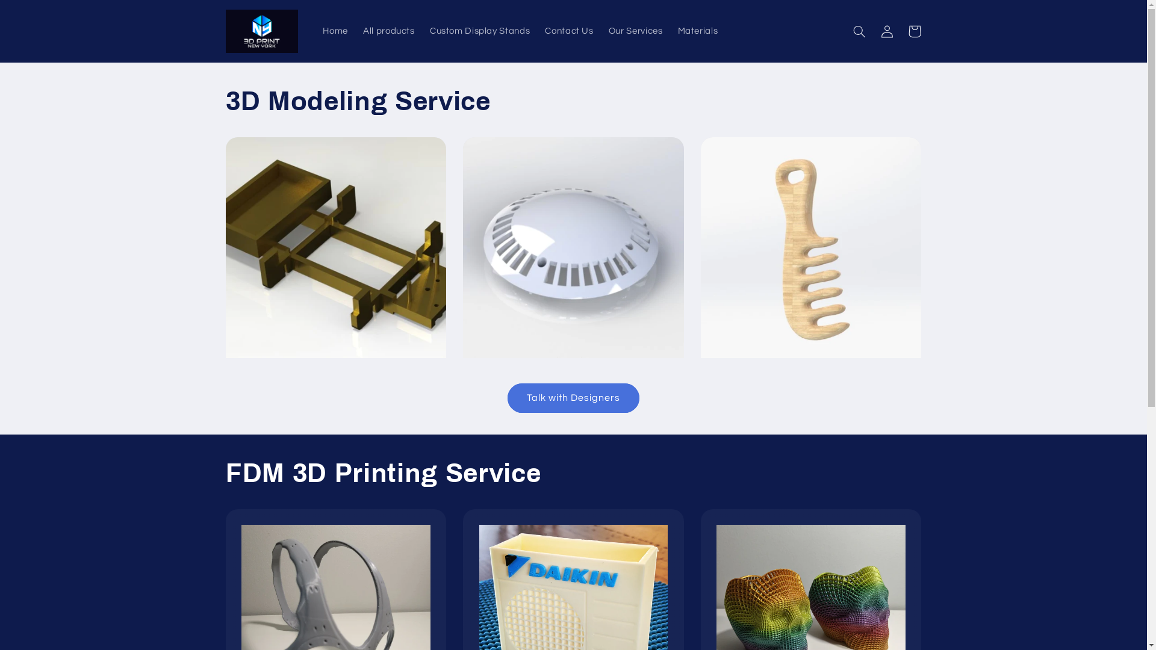  What do you see at coordinates (573, 398) in the screenshot?
I see `Talk with Designers` at bounding box center [573, 398].